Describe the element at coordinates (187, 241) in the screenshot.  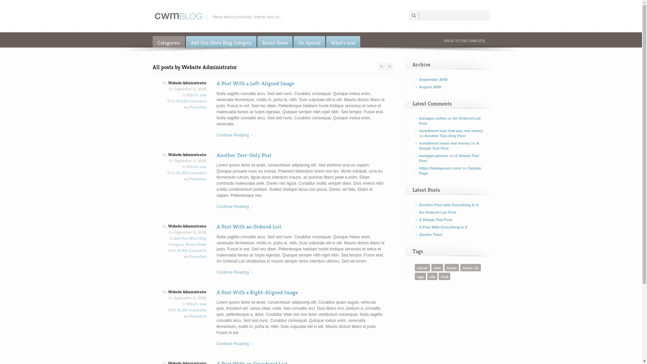
I see `Add One More Blog Category` at that location.